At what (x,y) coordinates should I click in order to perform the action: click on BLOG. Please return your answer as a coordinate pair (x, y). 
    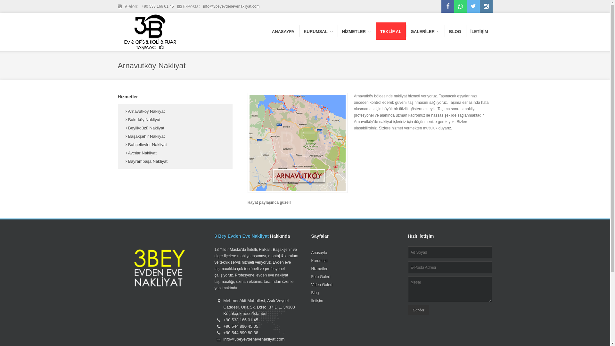
    Looking at the image, I should click on (455, 31).